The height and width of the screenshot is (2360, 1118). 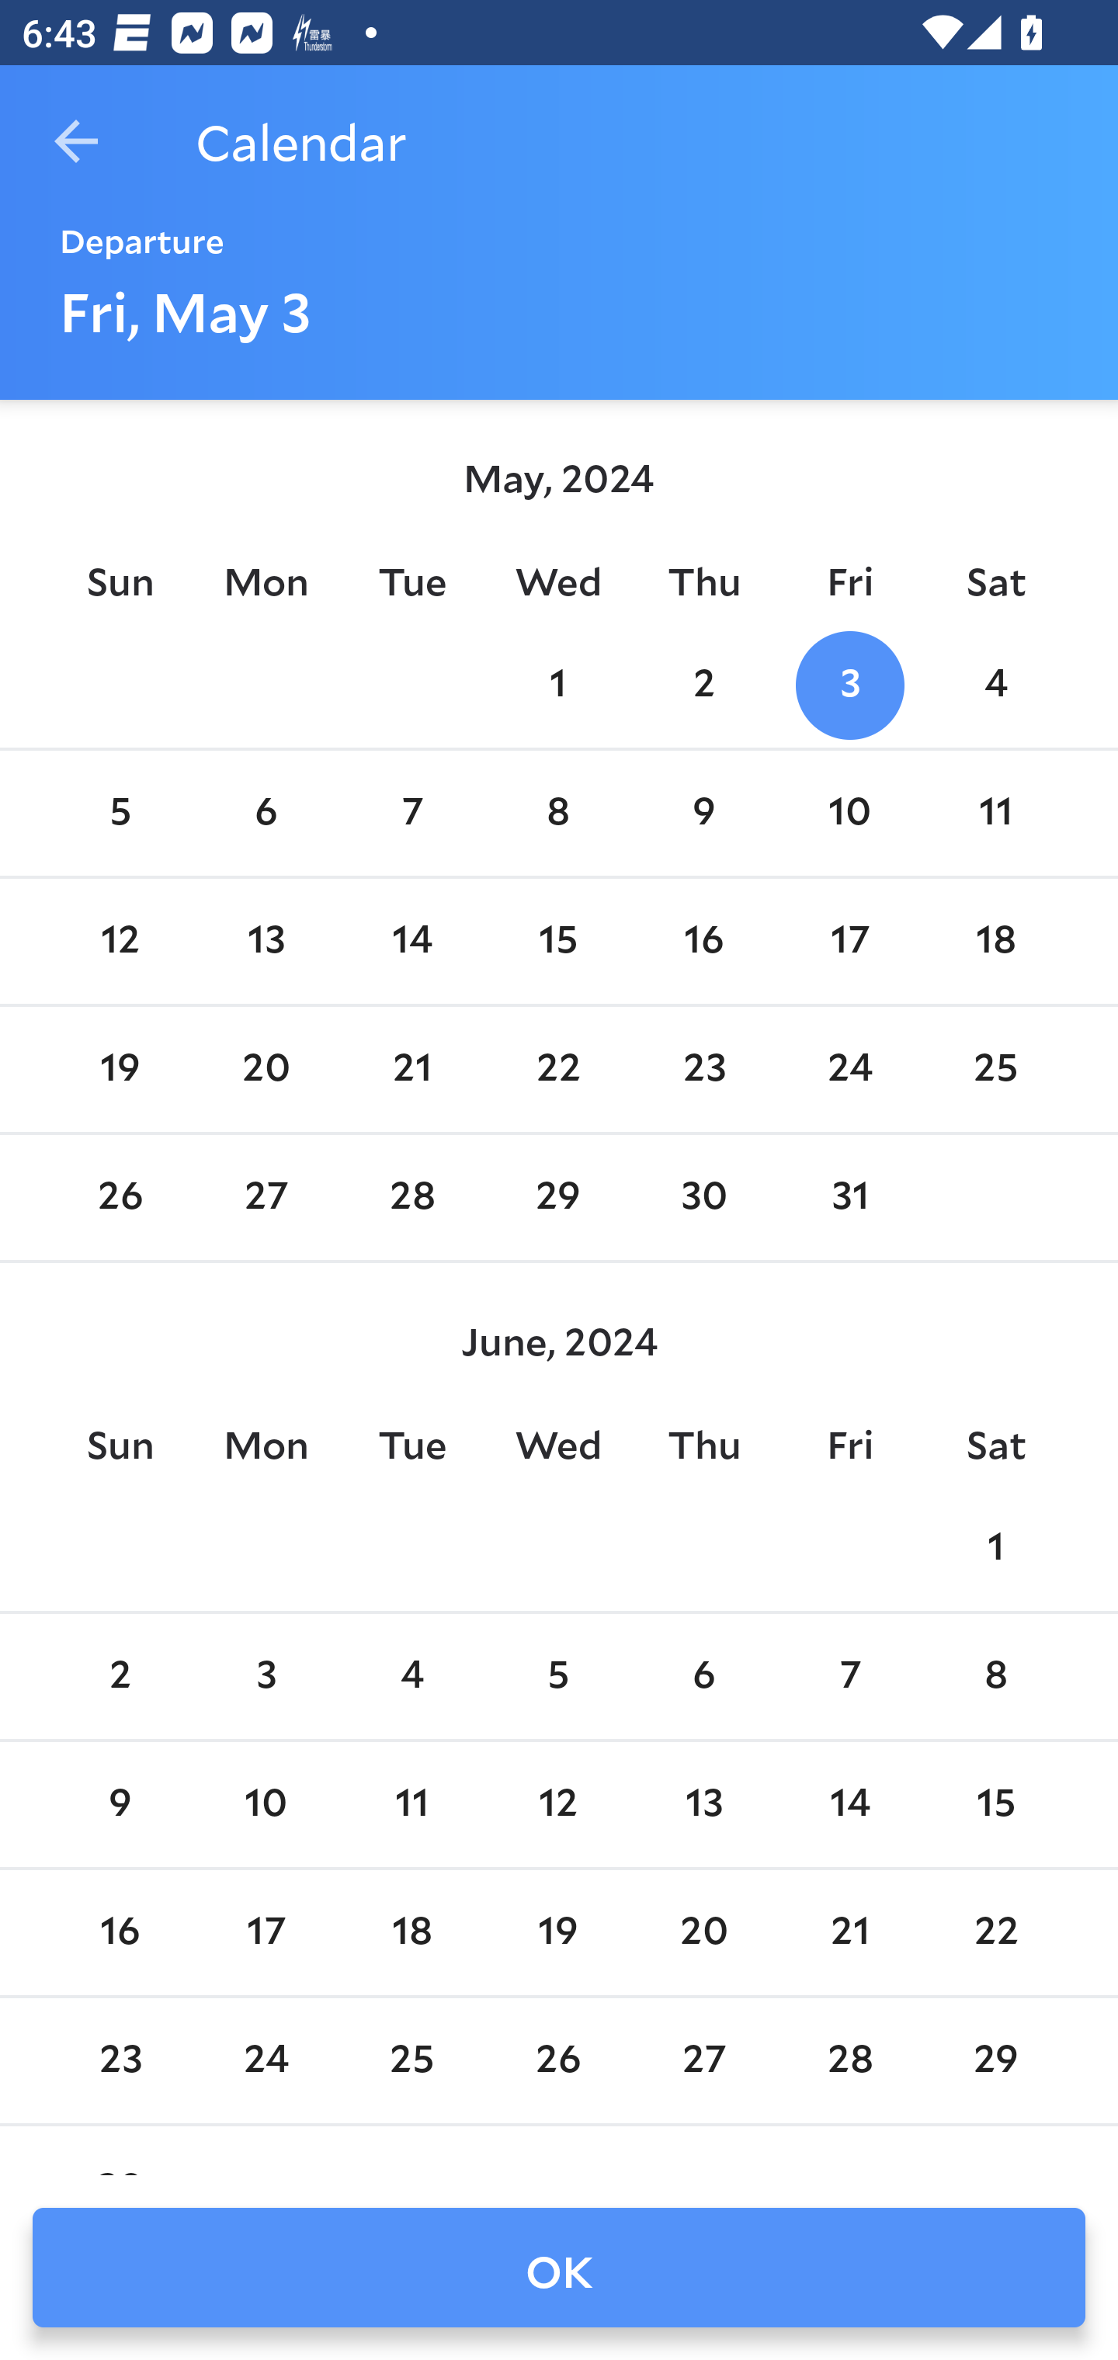 What do you see at coordinates (558, 1199) in the screenshot?
I see `29` at bounding box center [558, 1199].